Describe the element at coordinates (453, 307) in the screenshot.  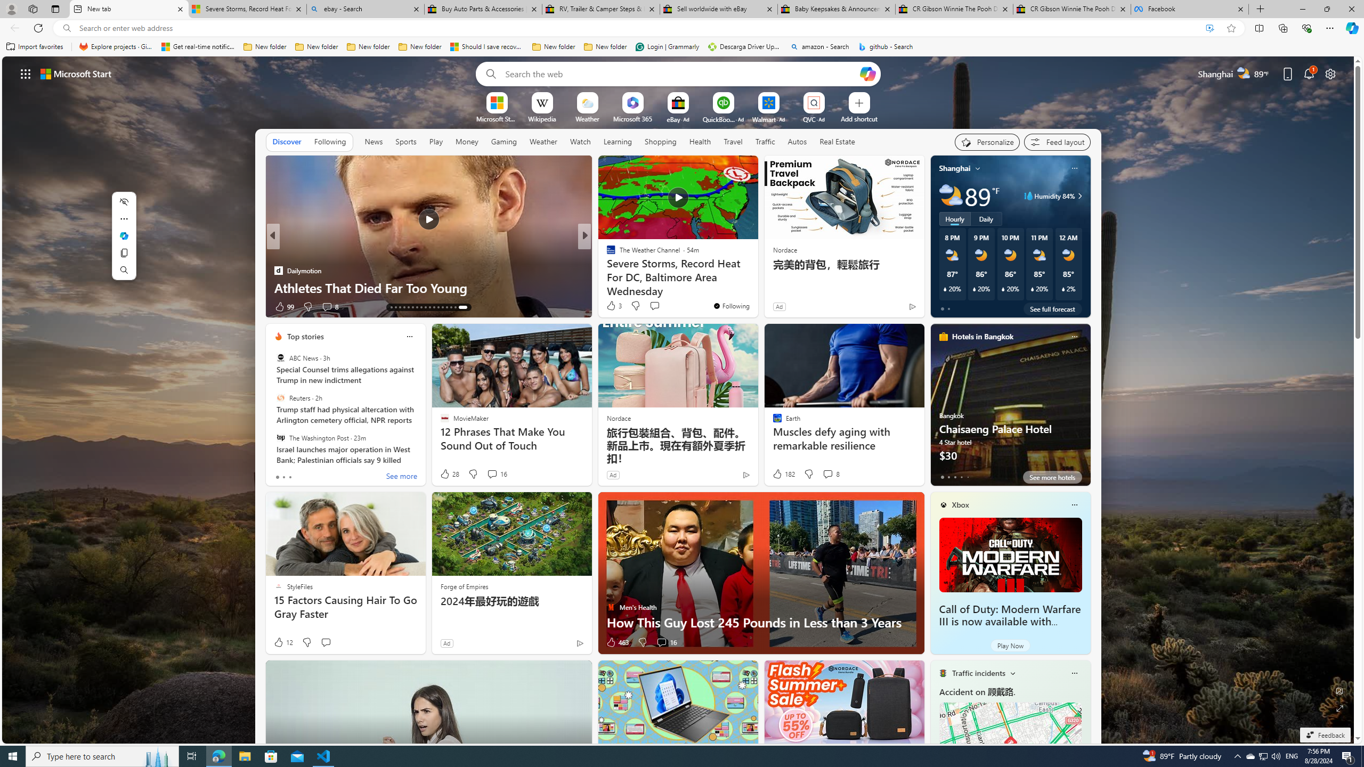
I see `AutomationID: tab-26` at that location.